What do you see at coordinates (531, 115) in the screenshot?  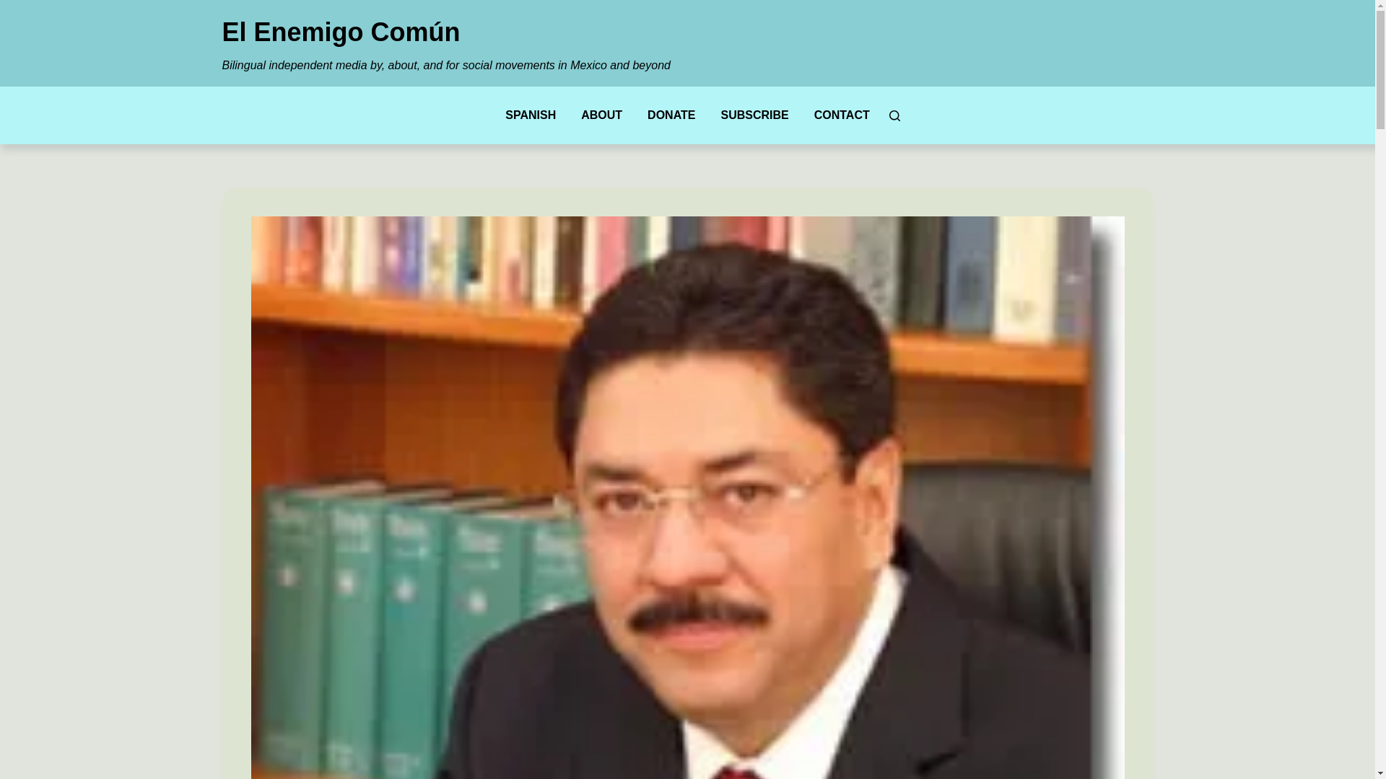 I see `SPANISH` at bounding box center [531, 115].